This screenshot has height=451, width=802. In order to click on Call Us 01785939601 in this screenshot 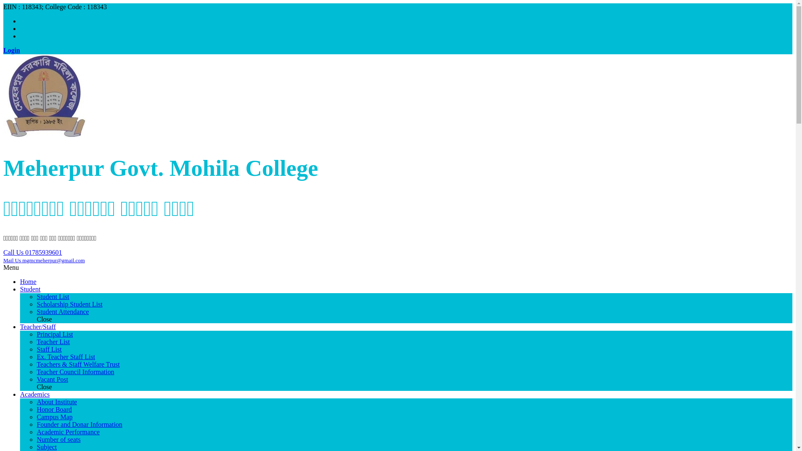, I will do `click(33, 252)`.